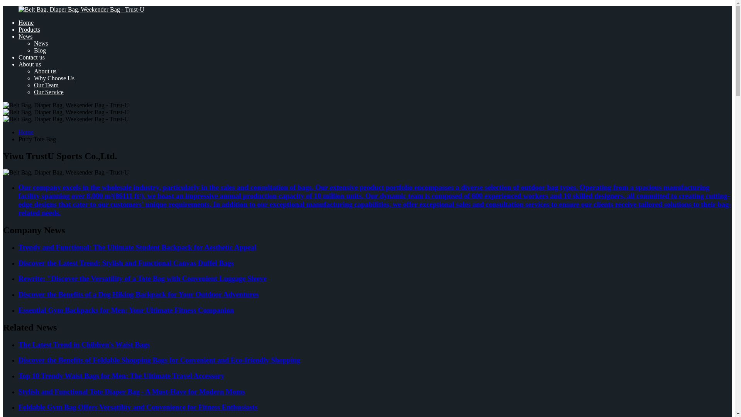  I want to click on Products, so click(29, 29).